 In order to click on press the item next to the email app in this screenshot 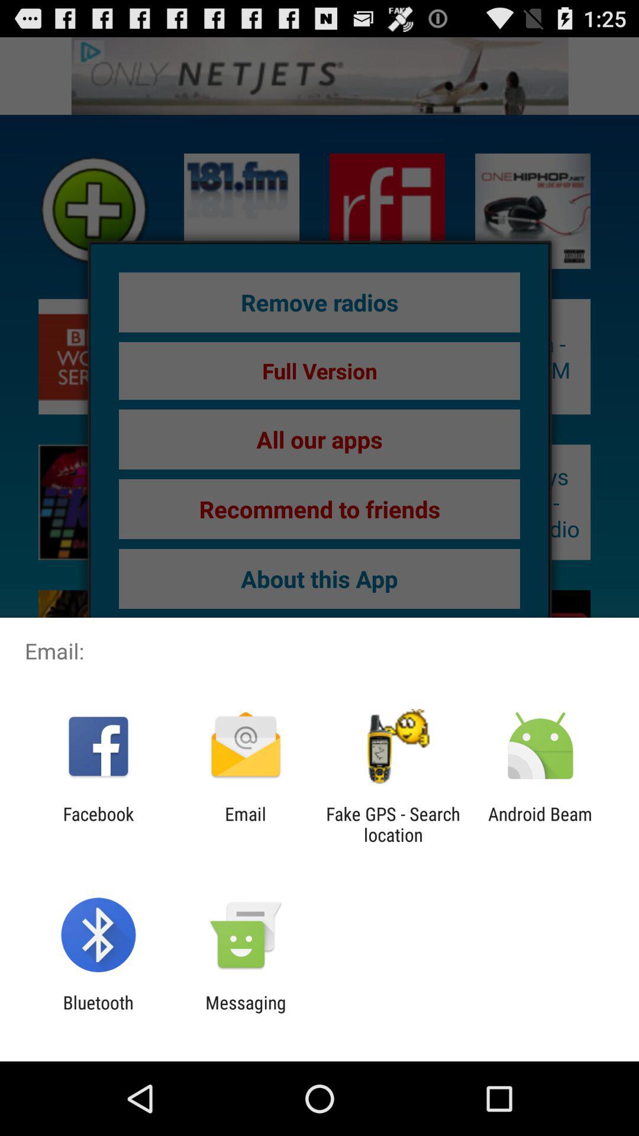, I will do `click(393, 824)`.